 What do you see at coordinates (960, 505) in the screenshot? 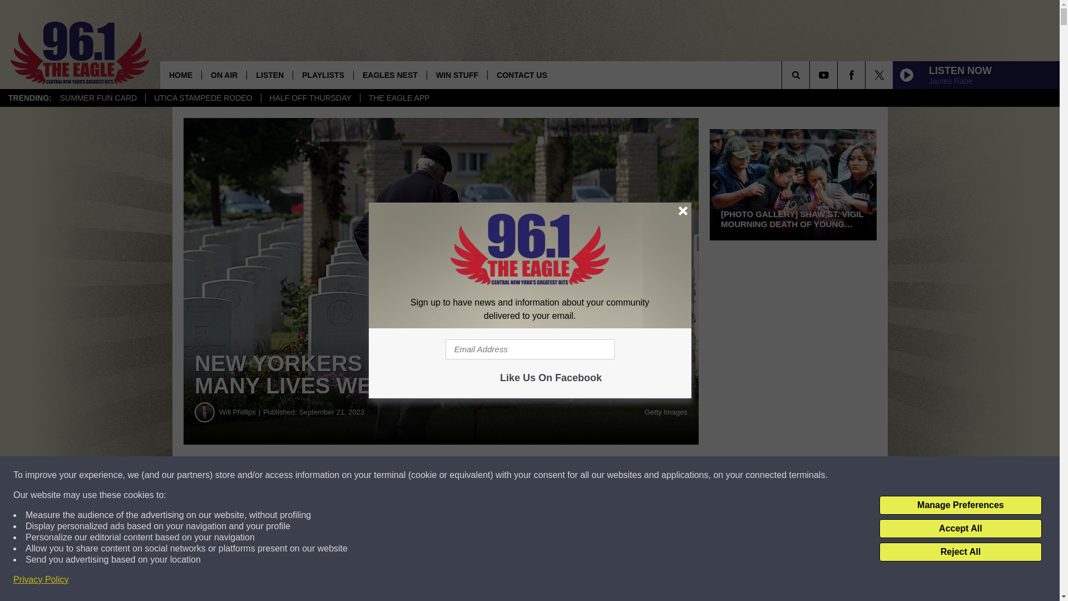
I see `Manage Preferences` at bounding box center [960, 505].